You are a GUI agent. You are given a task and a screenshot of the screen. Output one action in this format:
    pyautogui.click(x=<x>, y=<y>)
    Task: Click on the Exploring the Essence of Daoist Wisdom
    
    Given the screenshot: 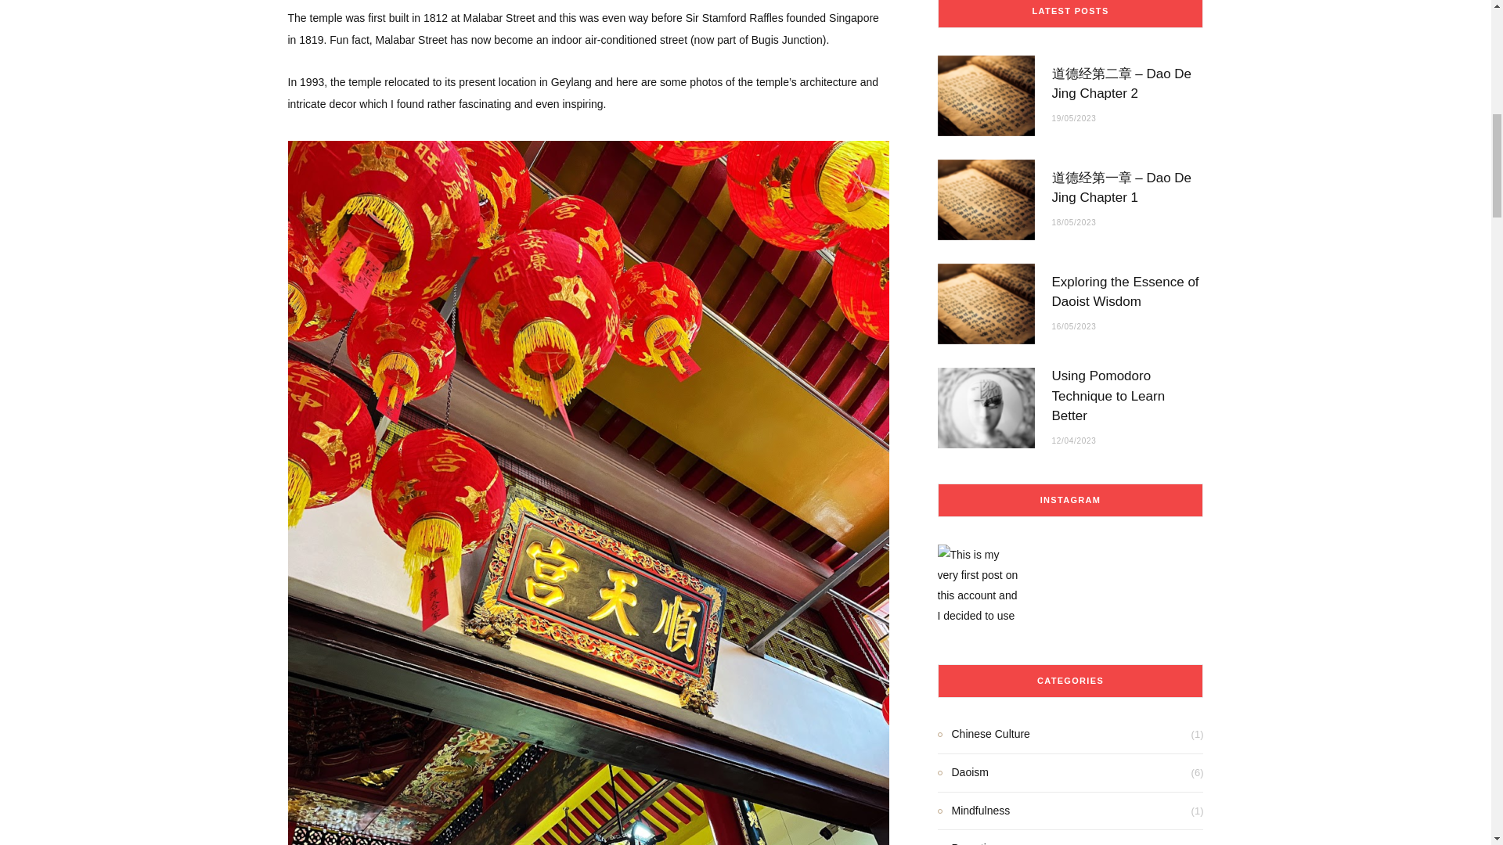 What is the action you would take?
    pyautogui.click(x=986, y=304)
    